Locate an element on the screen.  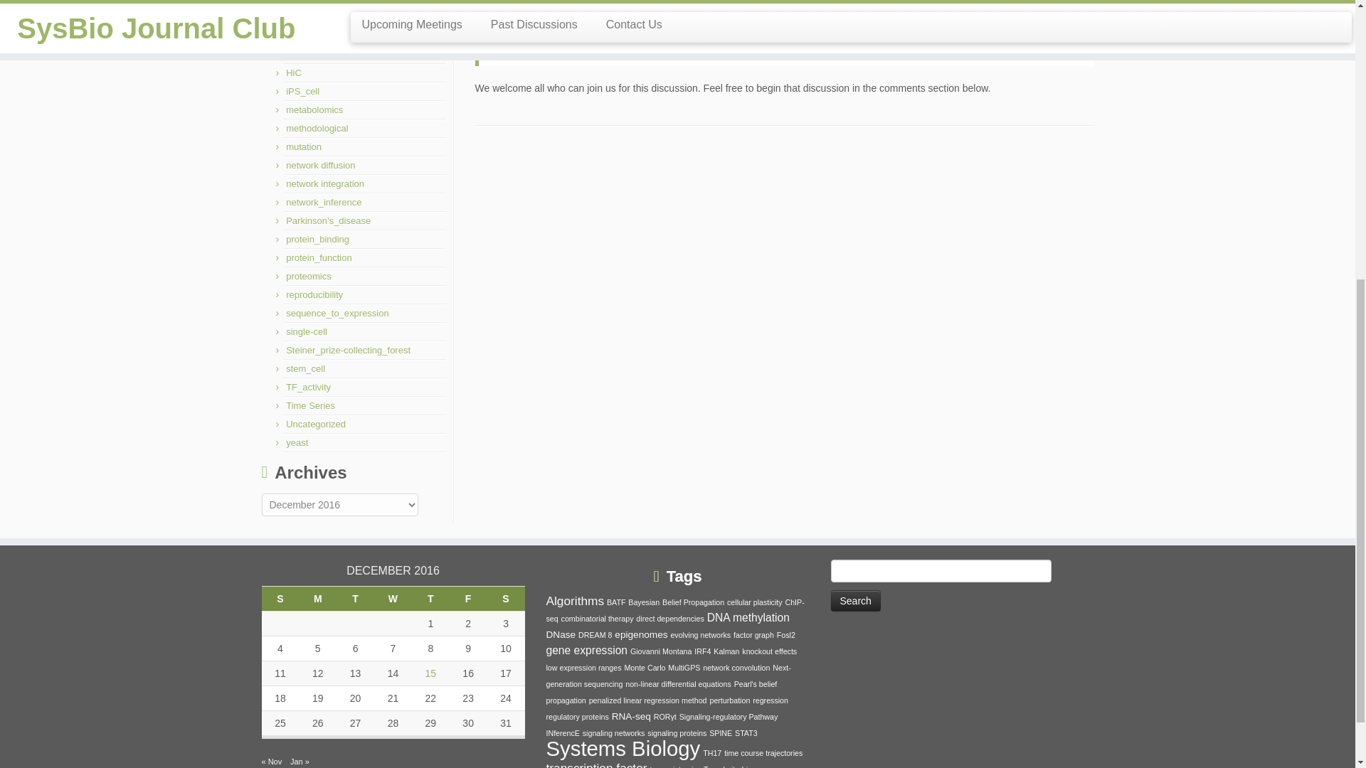
Saturday is located at coordinates (506, 598).